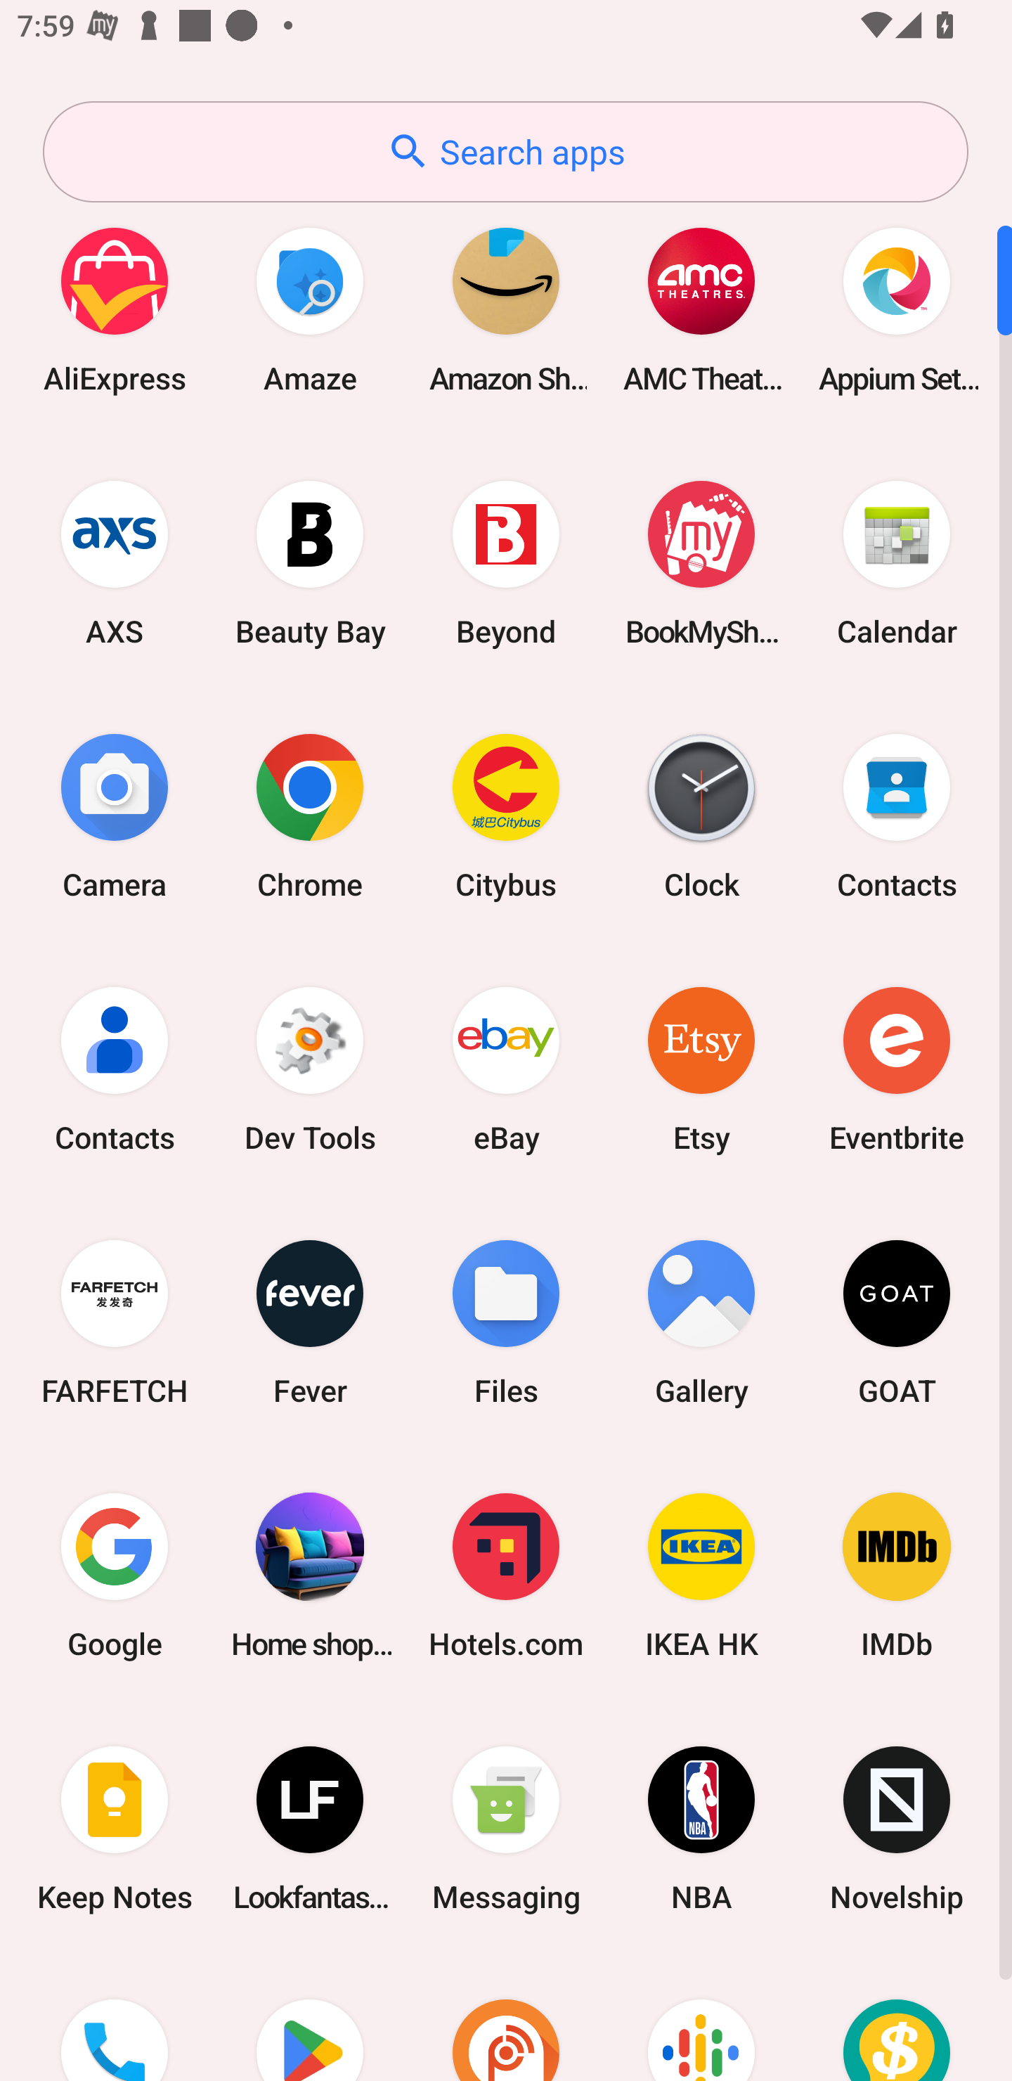 This screenshot has width=1012, height=2081. What do you see at coordinates (701, 816) in the screenshot?
I see `Clock` at bounding box center [701, 816].